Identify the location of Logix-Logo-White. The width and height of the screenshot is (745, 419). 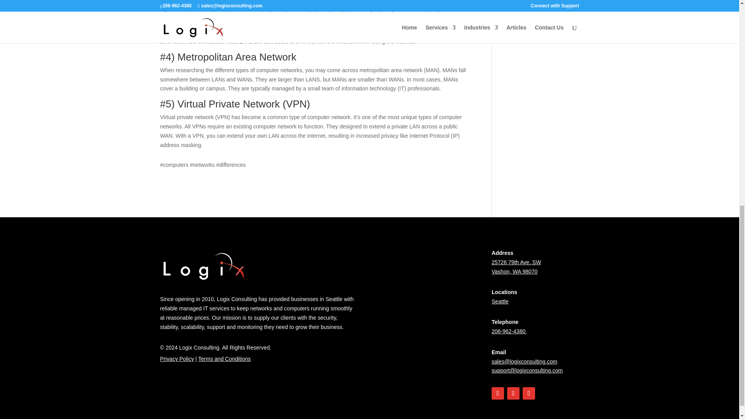
(204, 266).